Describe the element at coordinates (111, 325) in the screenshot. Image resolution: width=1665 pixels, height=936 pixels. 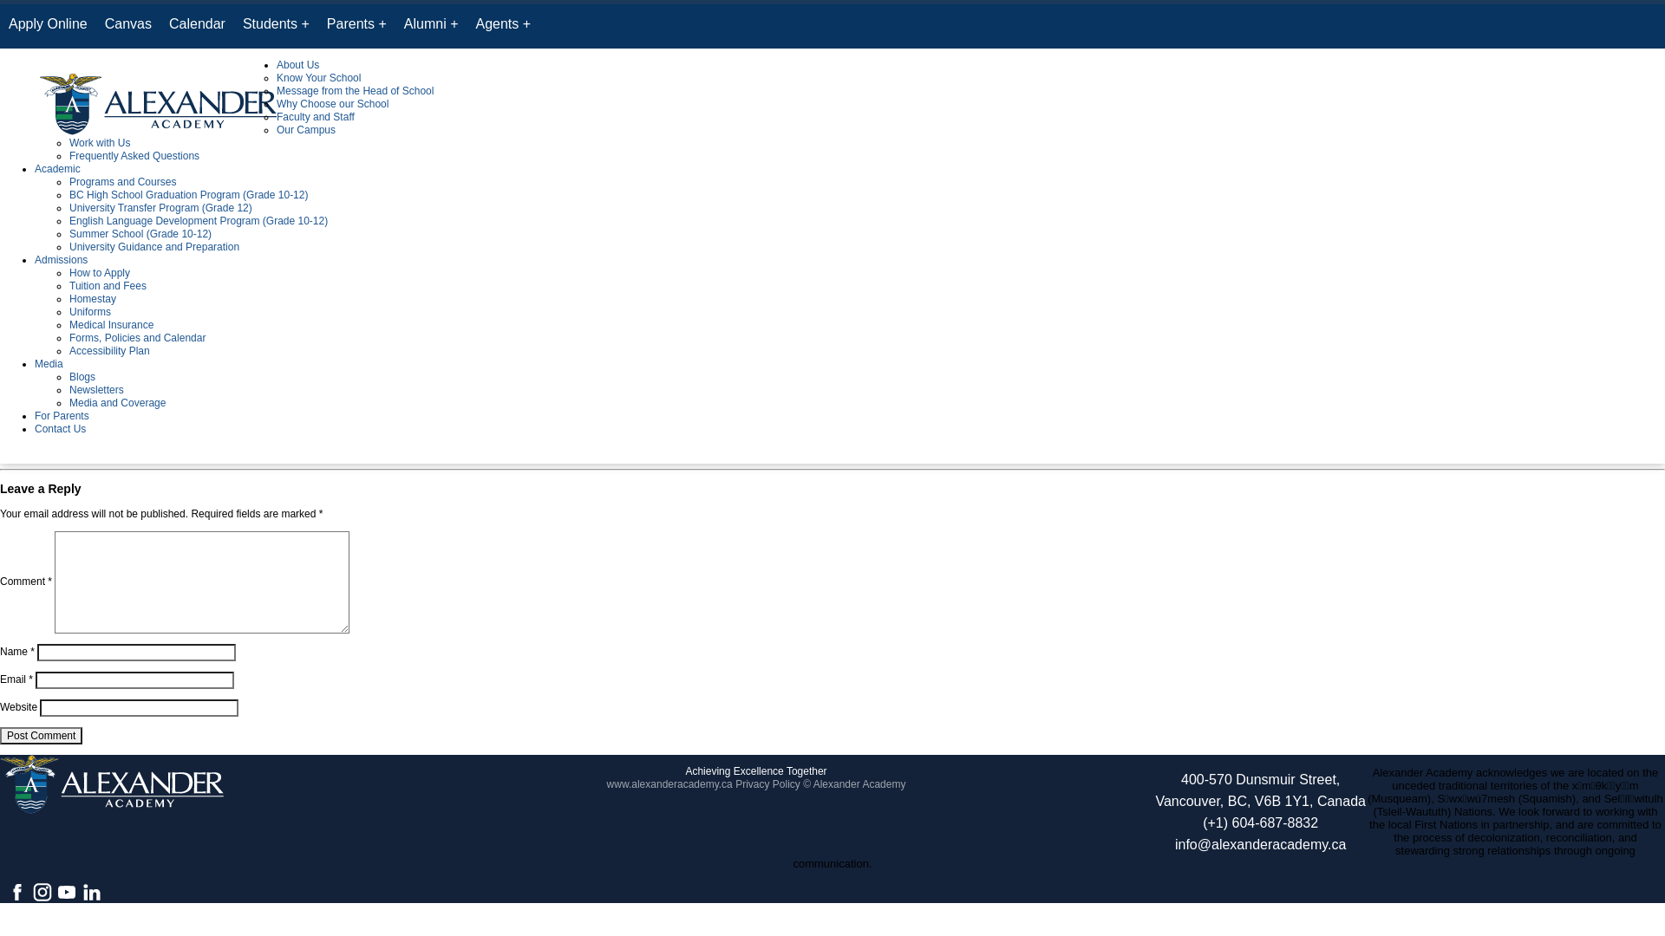
I see `Medical Insurance` at that location.